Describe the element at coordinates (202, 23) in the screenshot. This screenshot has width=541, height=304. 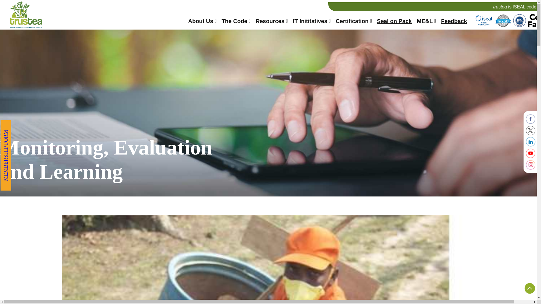
I see `About Us` at that location.